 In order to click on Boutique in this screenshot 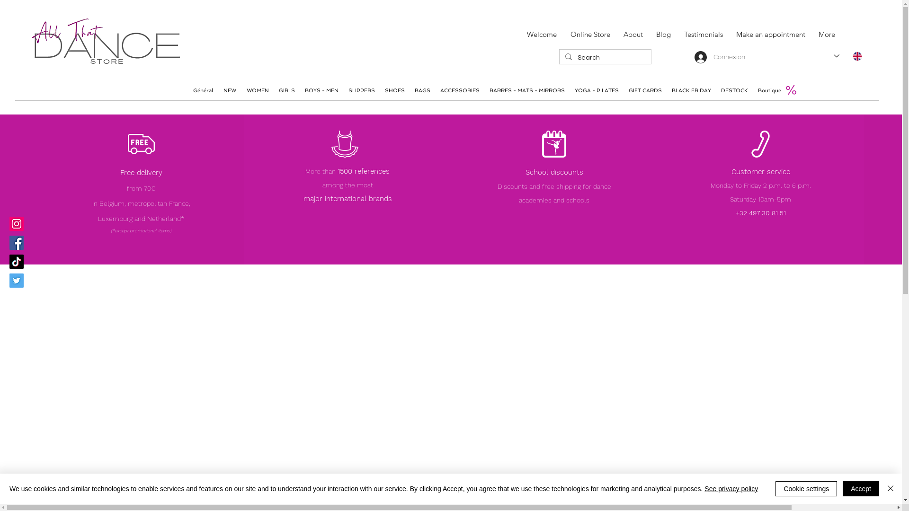, I will do `click(769, 91)`.